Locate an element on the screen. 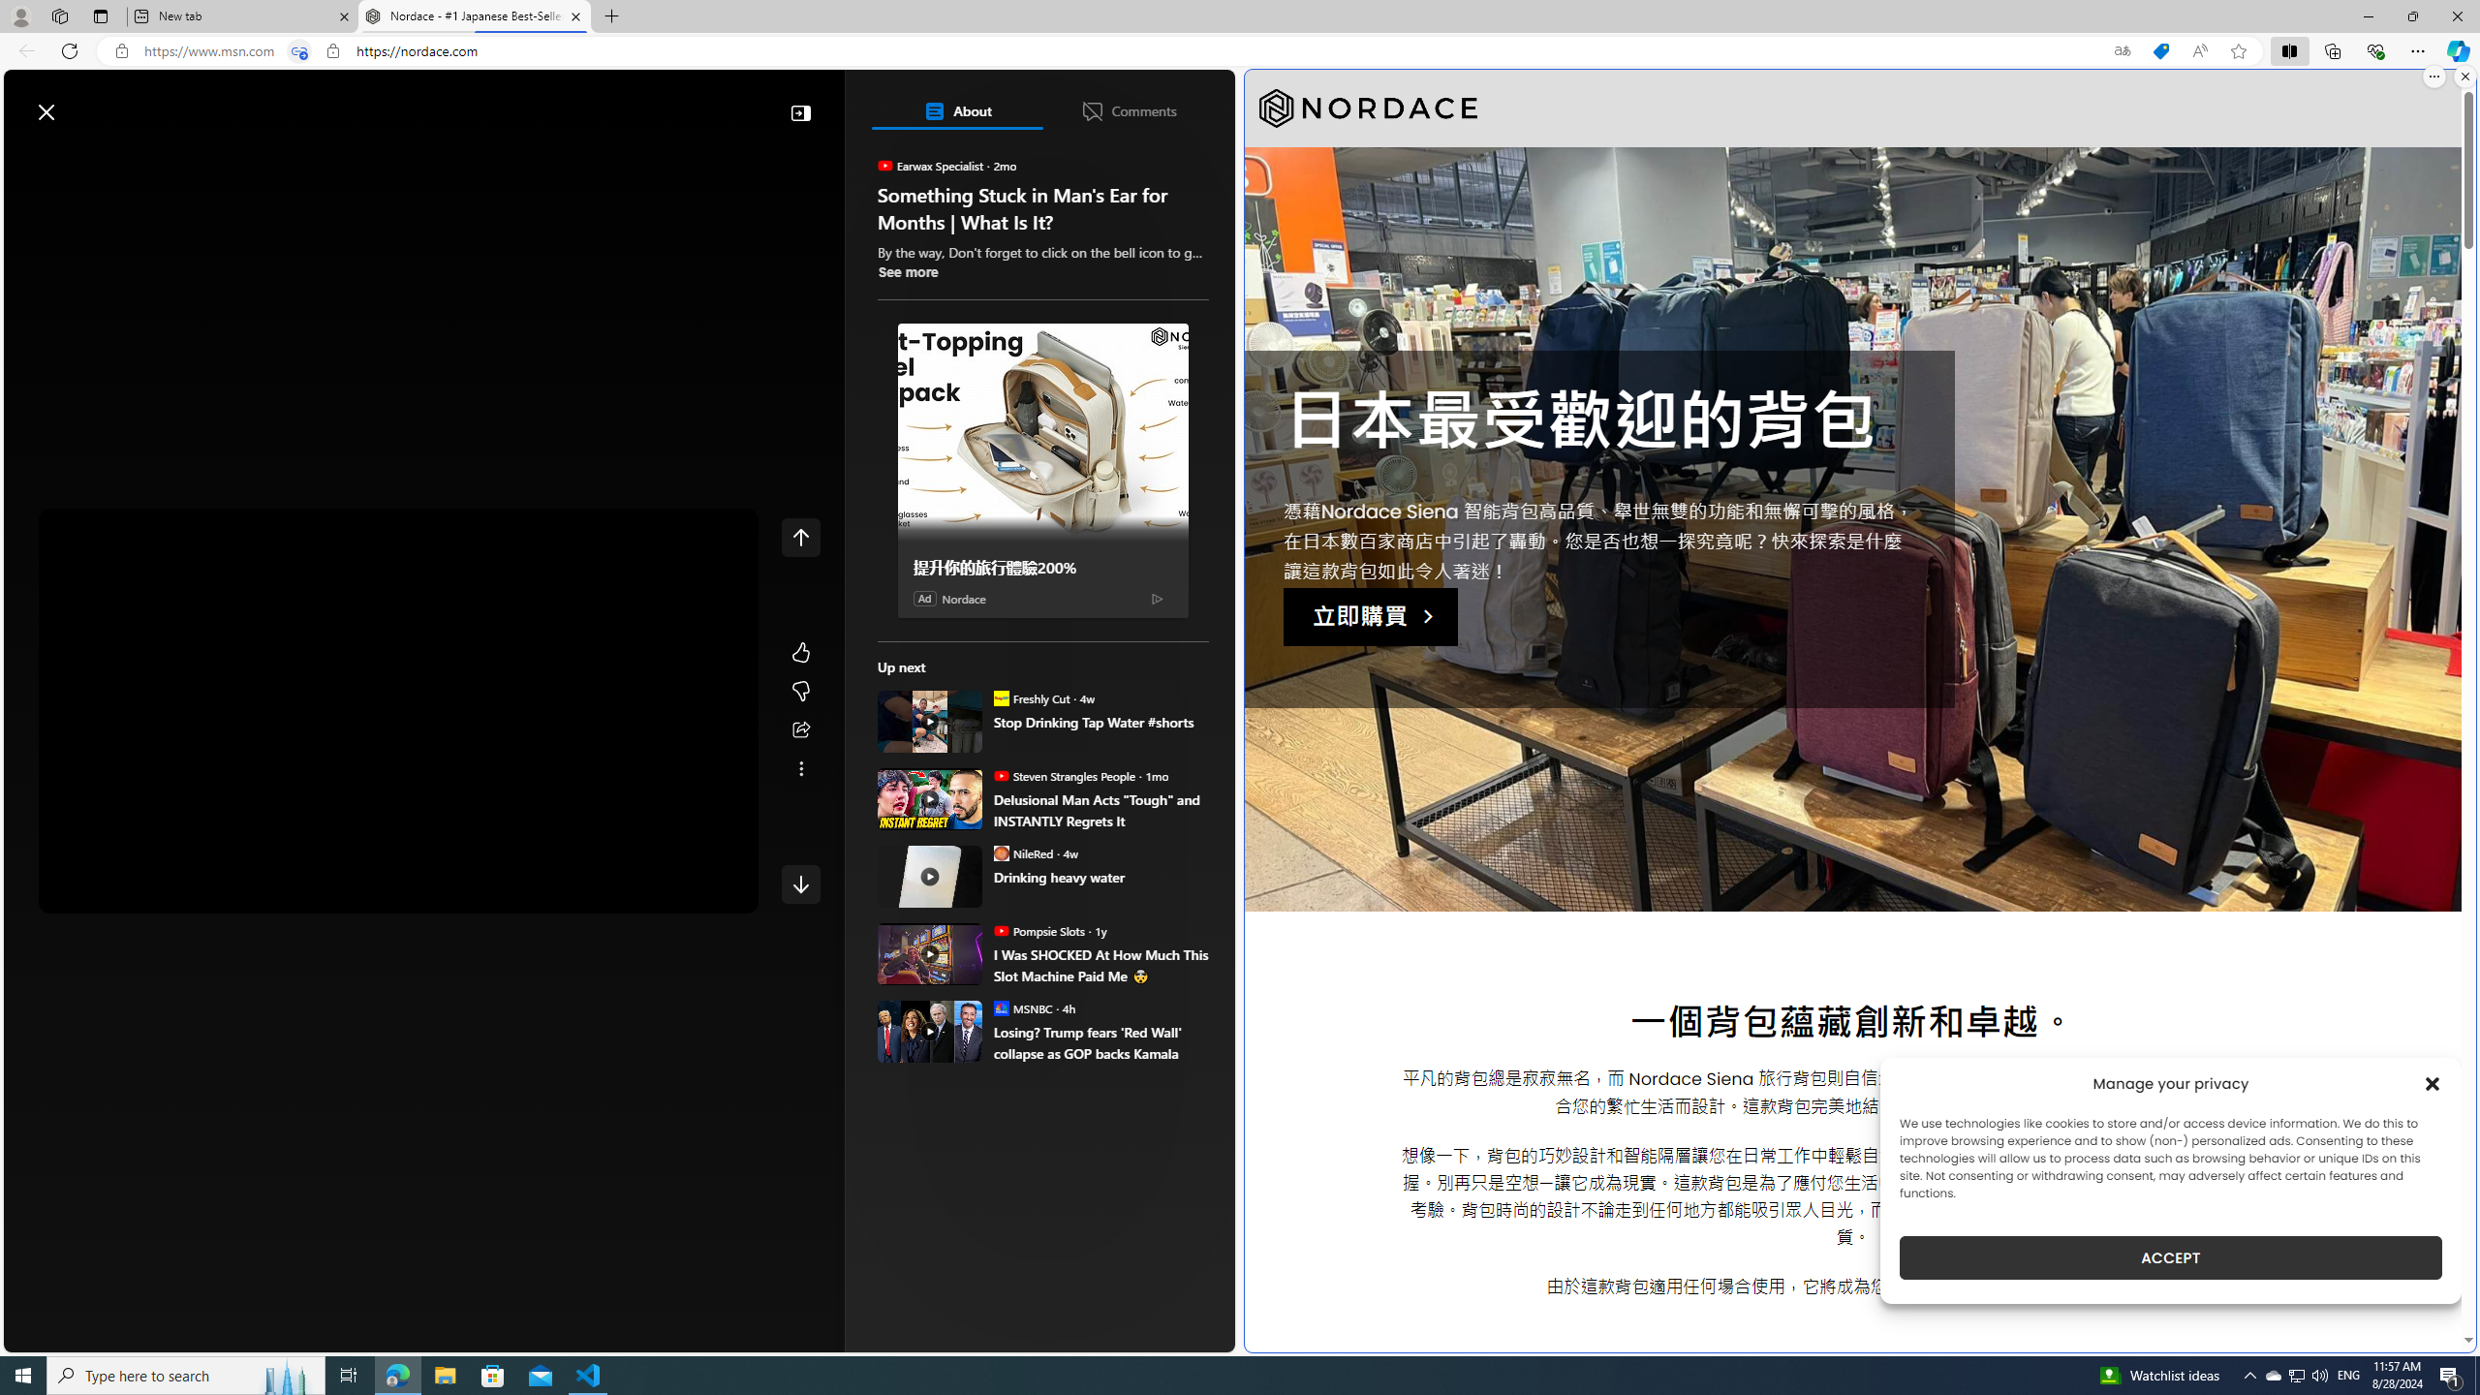 The width and height of the screenshot is (2480, 1395). Nordace - #1 Japanese Best-Seller - Siena Smart Backpack is located at coordinates (473, 16).